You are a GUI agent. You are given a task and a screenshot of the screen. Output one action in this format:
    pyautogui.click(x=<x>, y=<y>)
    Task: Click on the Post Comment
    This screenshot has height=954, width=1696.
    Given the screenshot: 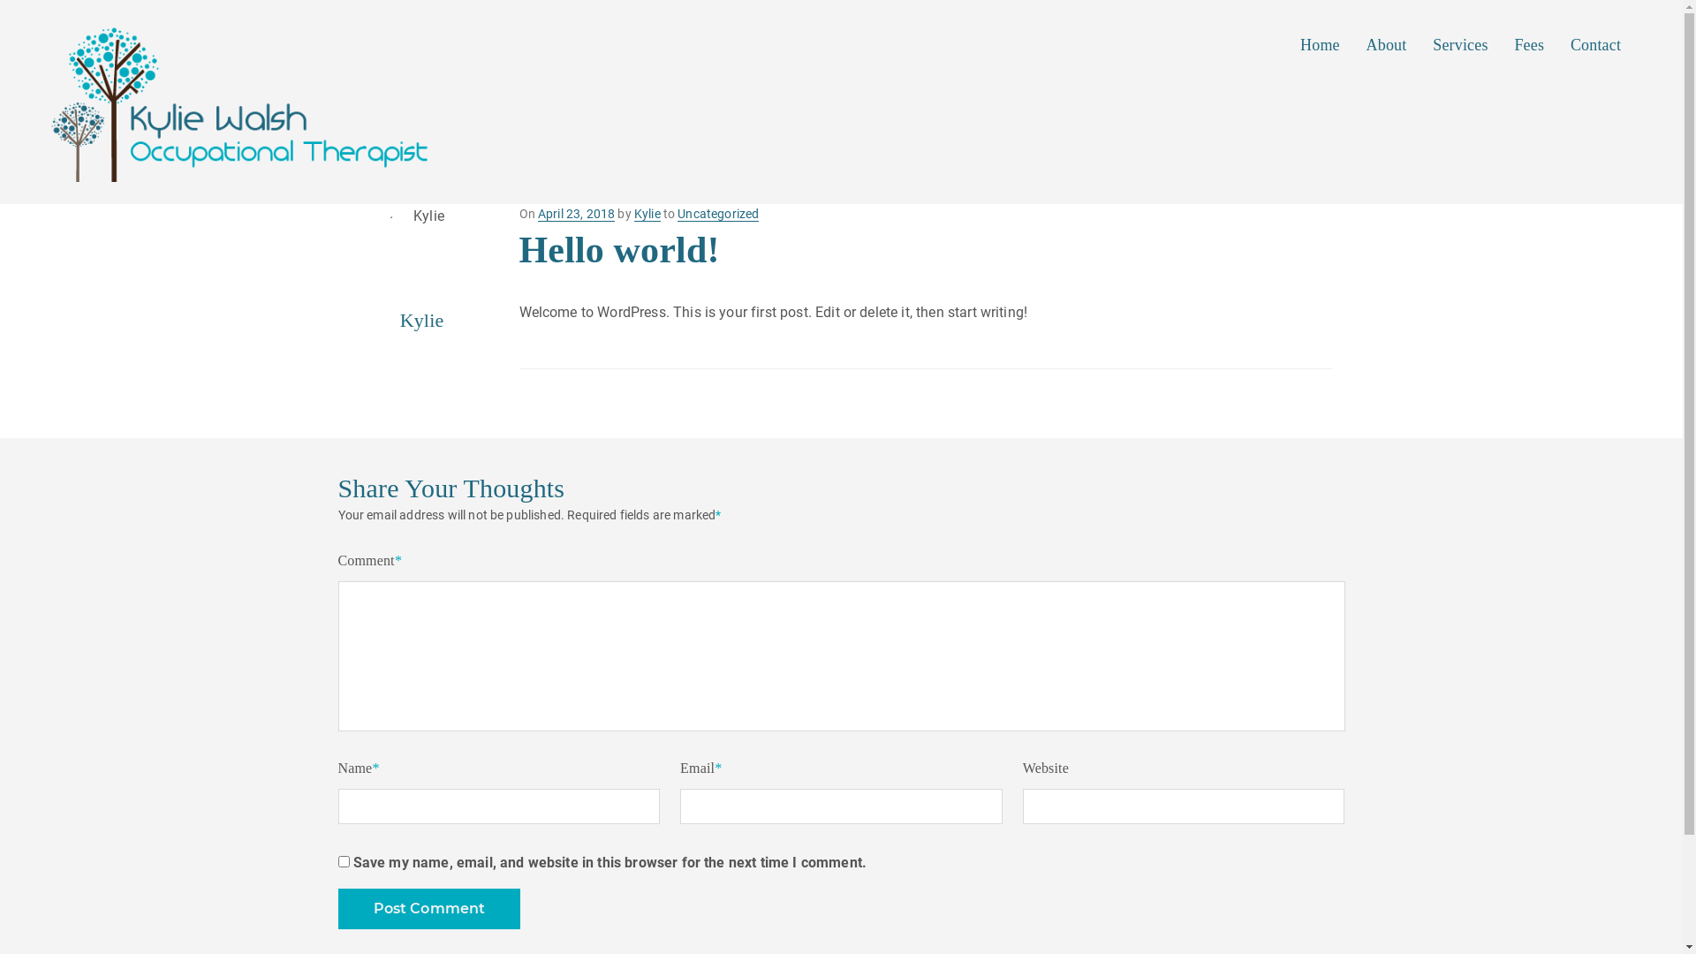 What is the action you would take?
    pyautogui.click(x=429, y=909)
    